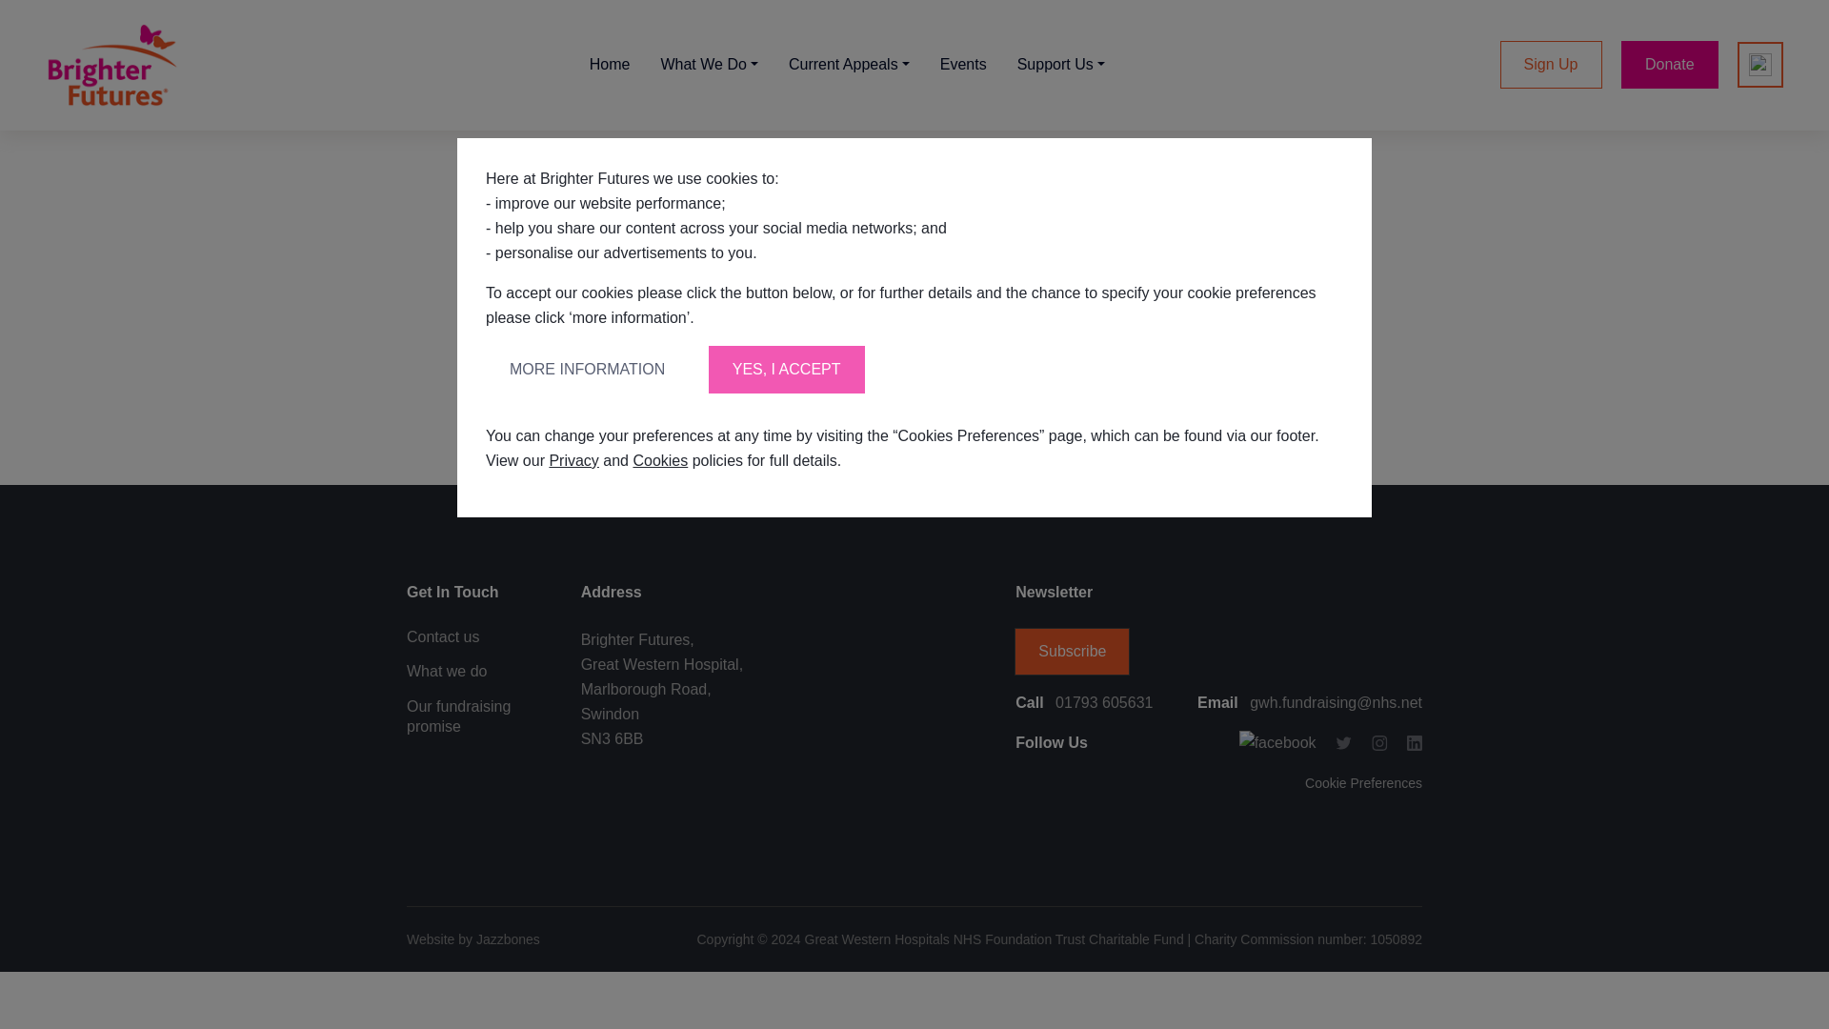  What do you see at coordinates (1551, 65) in the screenshot?
I see `Sign Up` at bounding box center [1551, 65].